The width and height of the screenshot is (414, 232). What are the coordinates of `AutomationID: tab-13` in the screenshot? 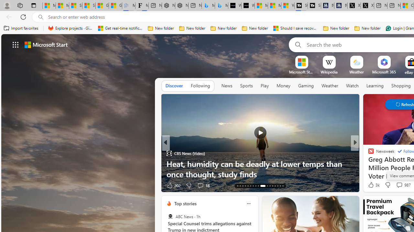 It's located at (237, 186).